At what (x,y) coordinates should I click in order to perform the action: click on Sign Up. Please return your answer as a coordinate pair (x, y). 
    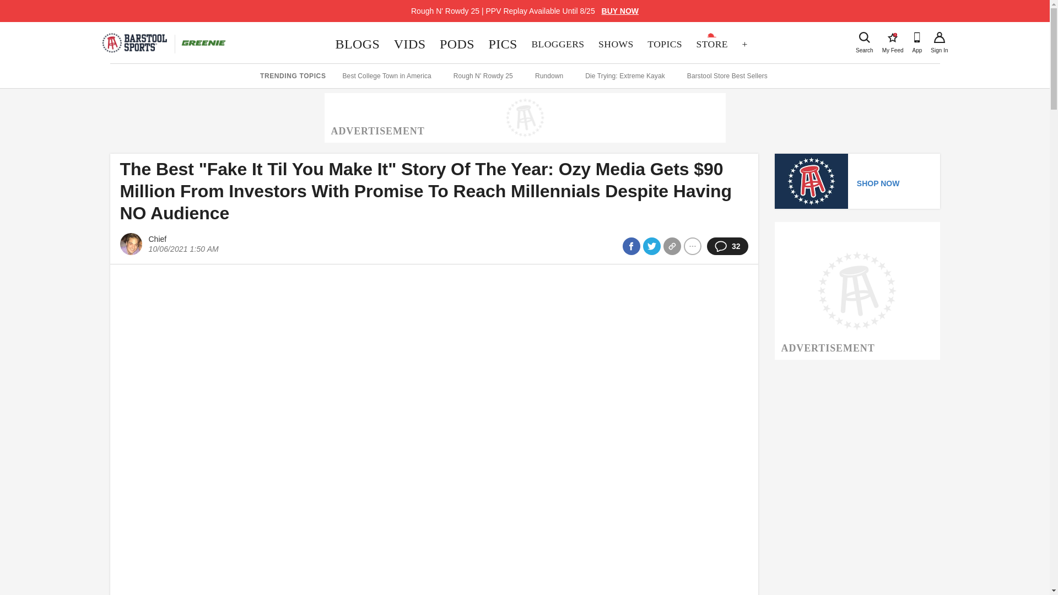
    Looking at the image, I should click on (939, 37).